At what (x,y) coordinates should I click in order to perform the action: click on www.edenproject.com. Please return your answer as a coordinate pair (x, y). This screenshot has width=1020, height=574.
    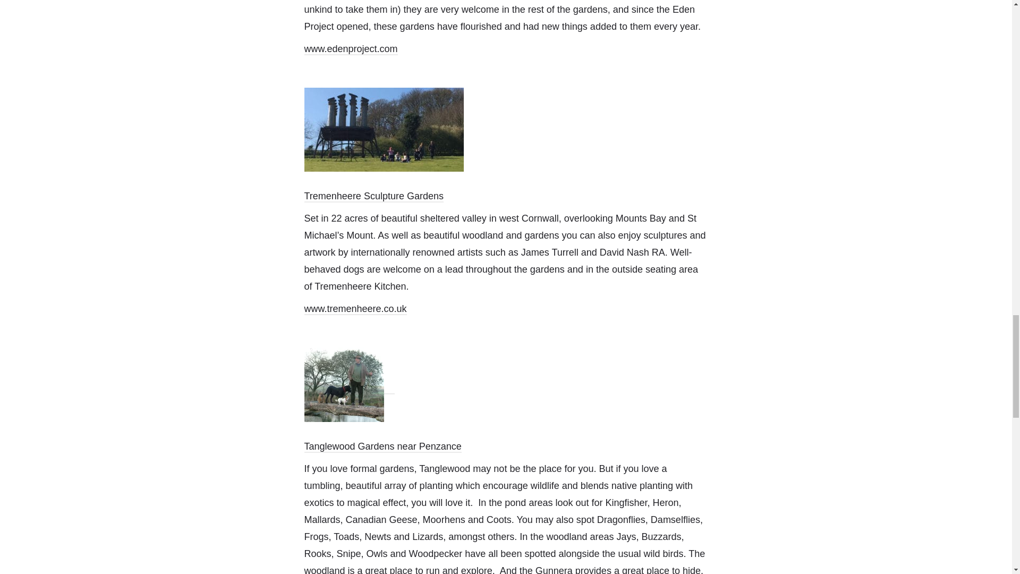
    Looking at the image, I should click on (351, 49).